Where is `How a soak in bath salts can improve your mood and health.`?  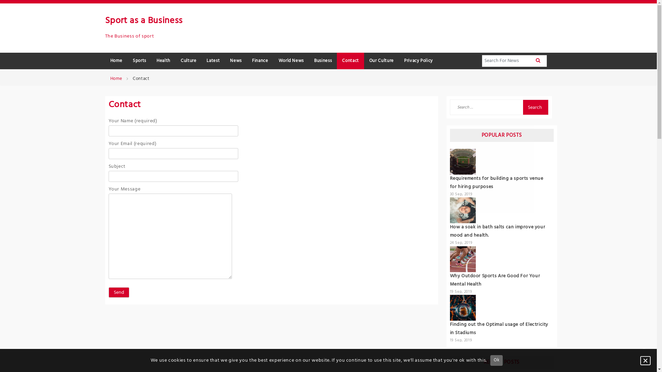
How a soak in bath salts can improve your mood and health. is located at coordinates (497, 231).